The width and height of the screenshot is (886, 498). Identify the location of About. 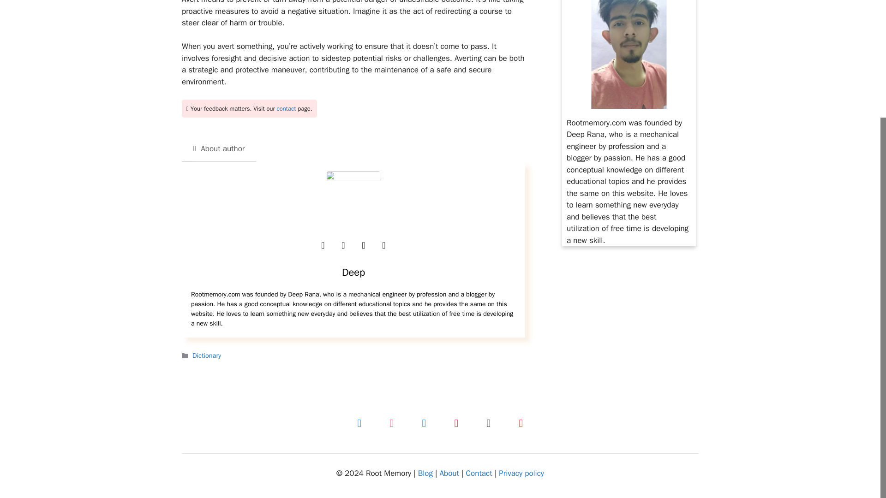
(449, 473).